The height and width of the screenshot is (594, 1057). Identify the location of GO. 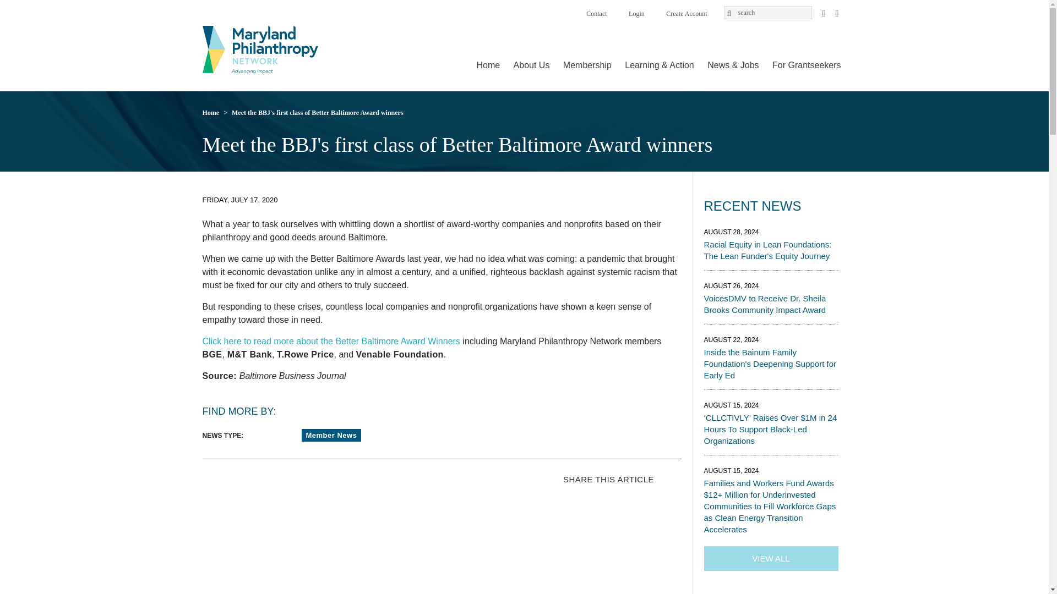
(729, 16).